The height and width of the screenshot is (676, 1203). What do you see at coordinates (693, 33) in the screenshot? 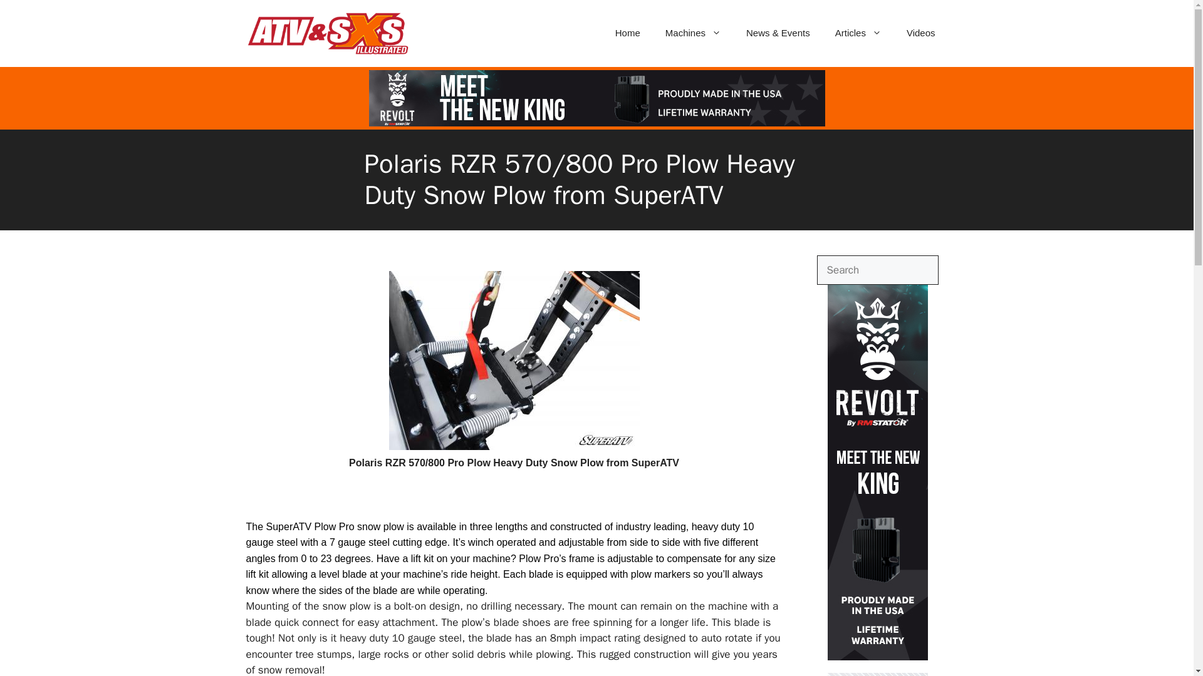
I see `Machines` at bounding box center [693, 33].